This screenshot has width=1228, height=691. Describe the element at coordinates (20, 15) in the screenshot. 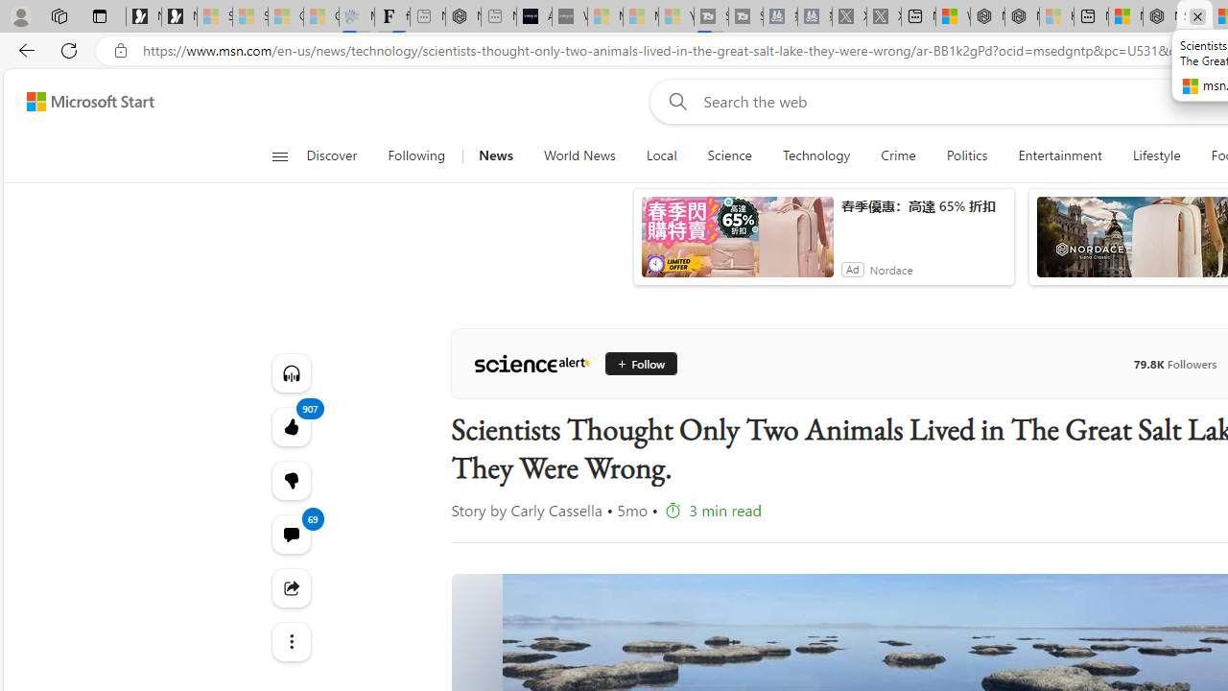

I see `Personal Profile` at that location.